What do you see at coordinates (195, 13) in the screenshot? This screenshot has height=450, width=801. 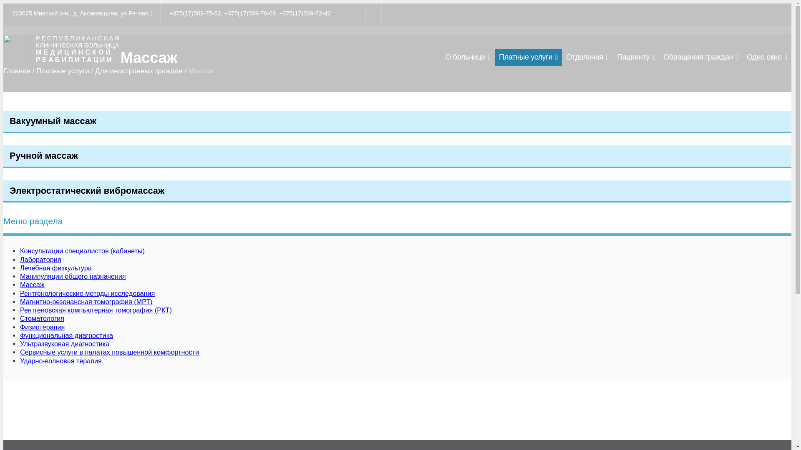 I see `+375(17)509-75-62` at bounding box center [195, 13].